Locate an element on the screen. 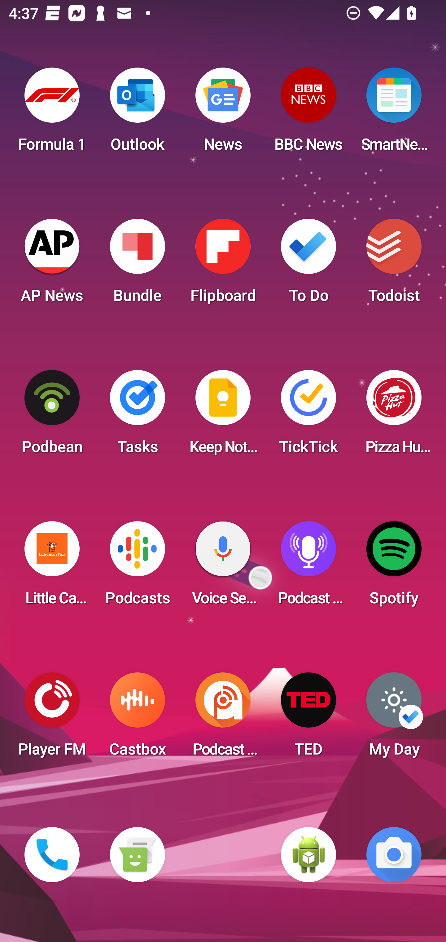  Voice Search is located at coordinates (223, 567).